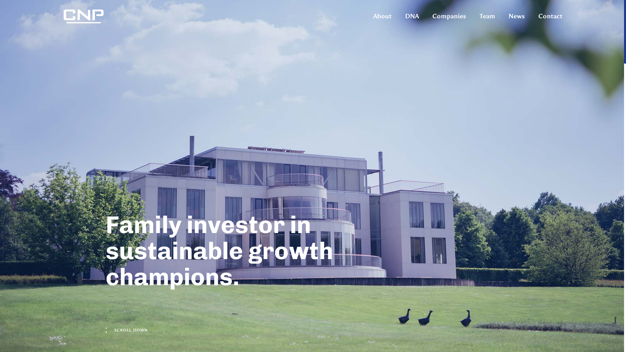  I want to click on CNP, so click(83, 16).